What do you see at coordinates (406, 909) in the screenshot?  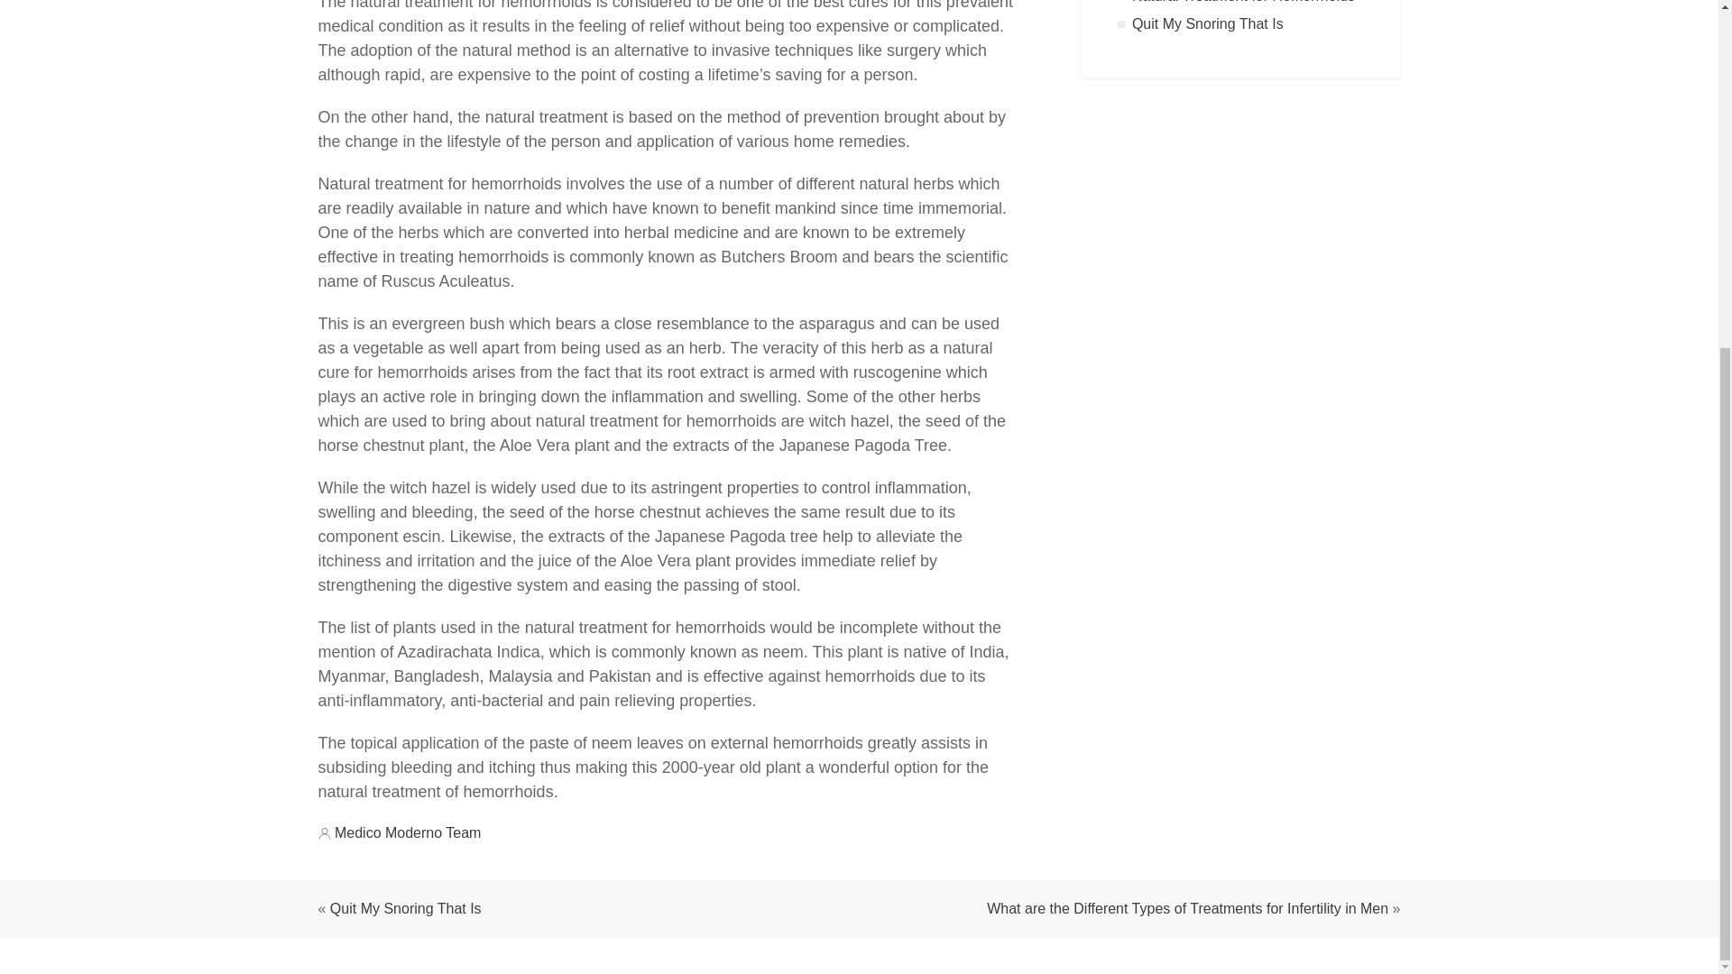 I see `Quit My Snoring That Is` at bounding box center [406, 909].